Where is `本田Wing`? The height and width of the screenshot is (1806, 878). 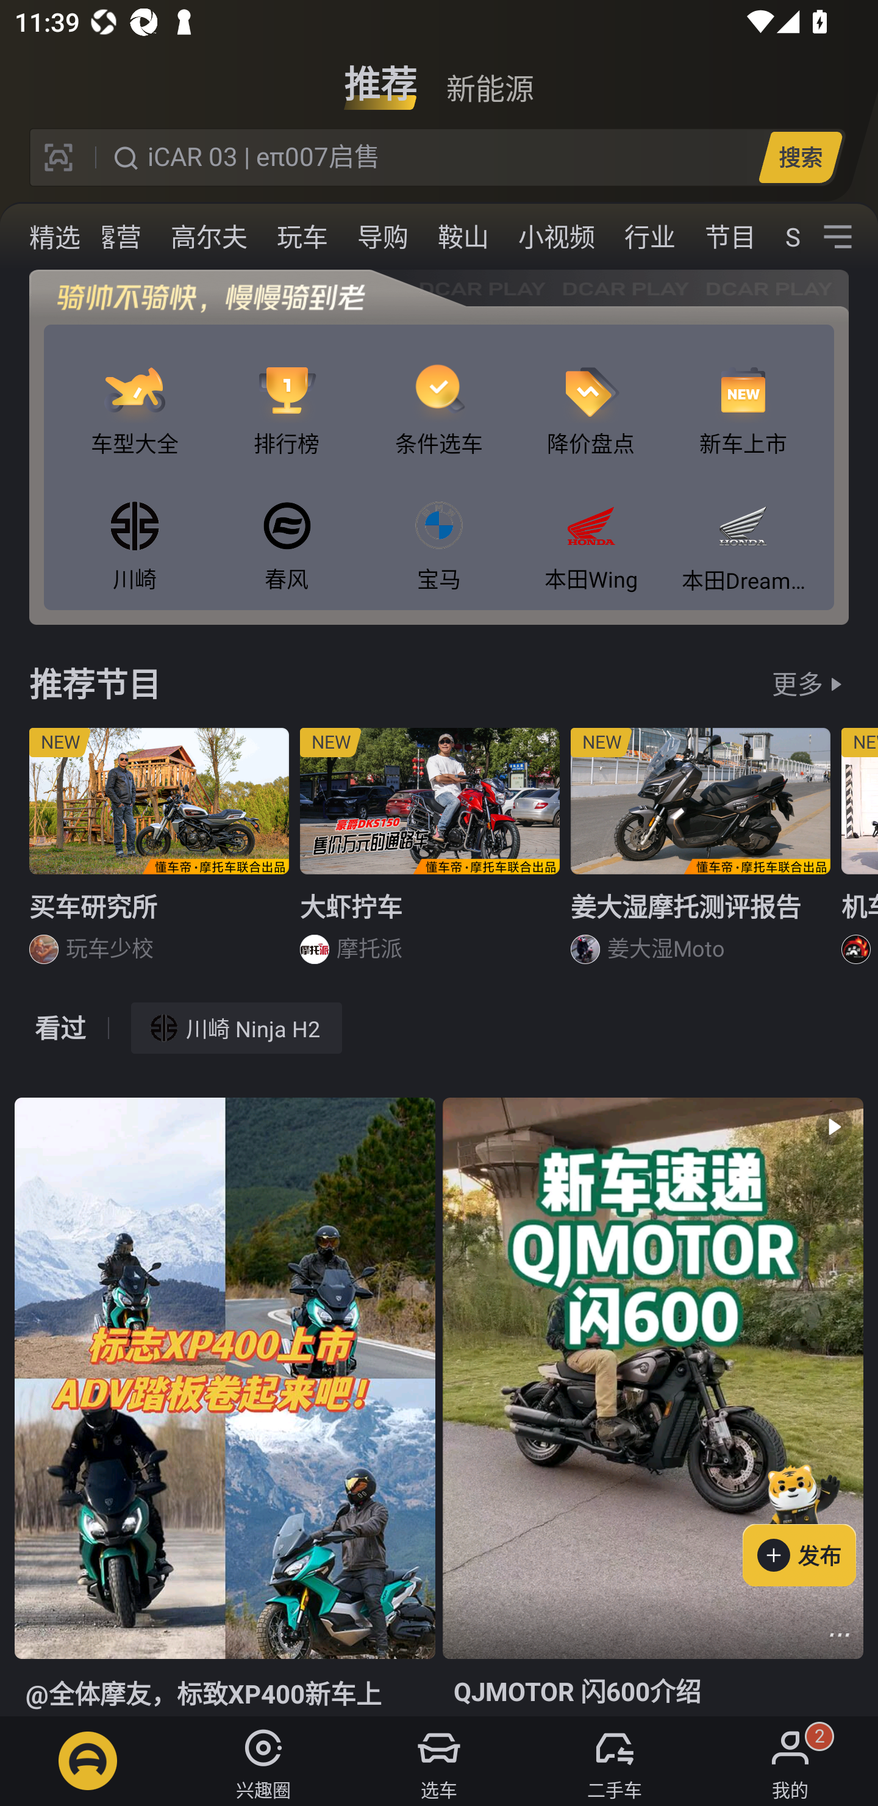
本田Wing is located at coordinates (591, 528).